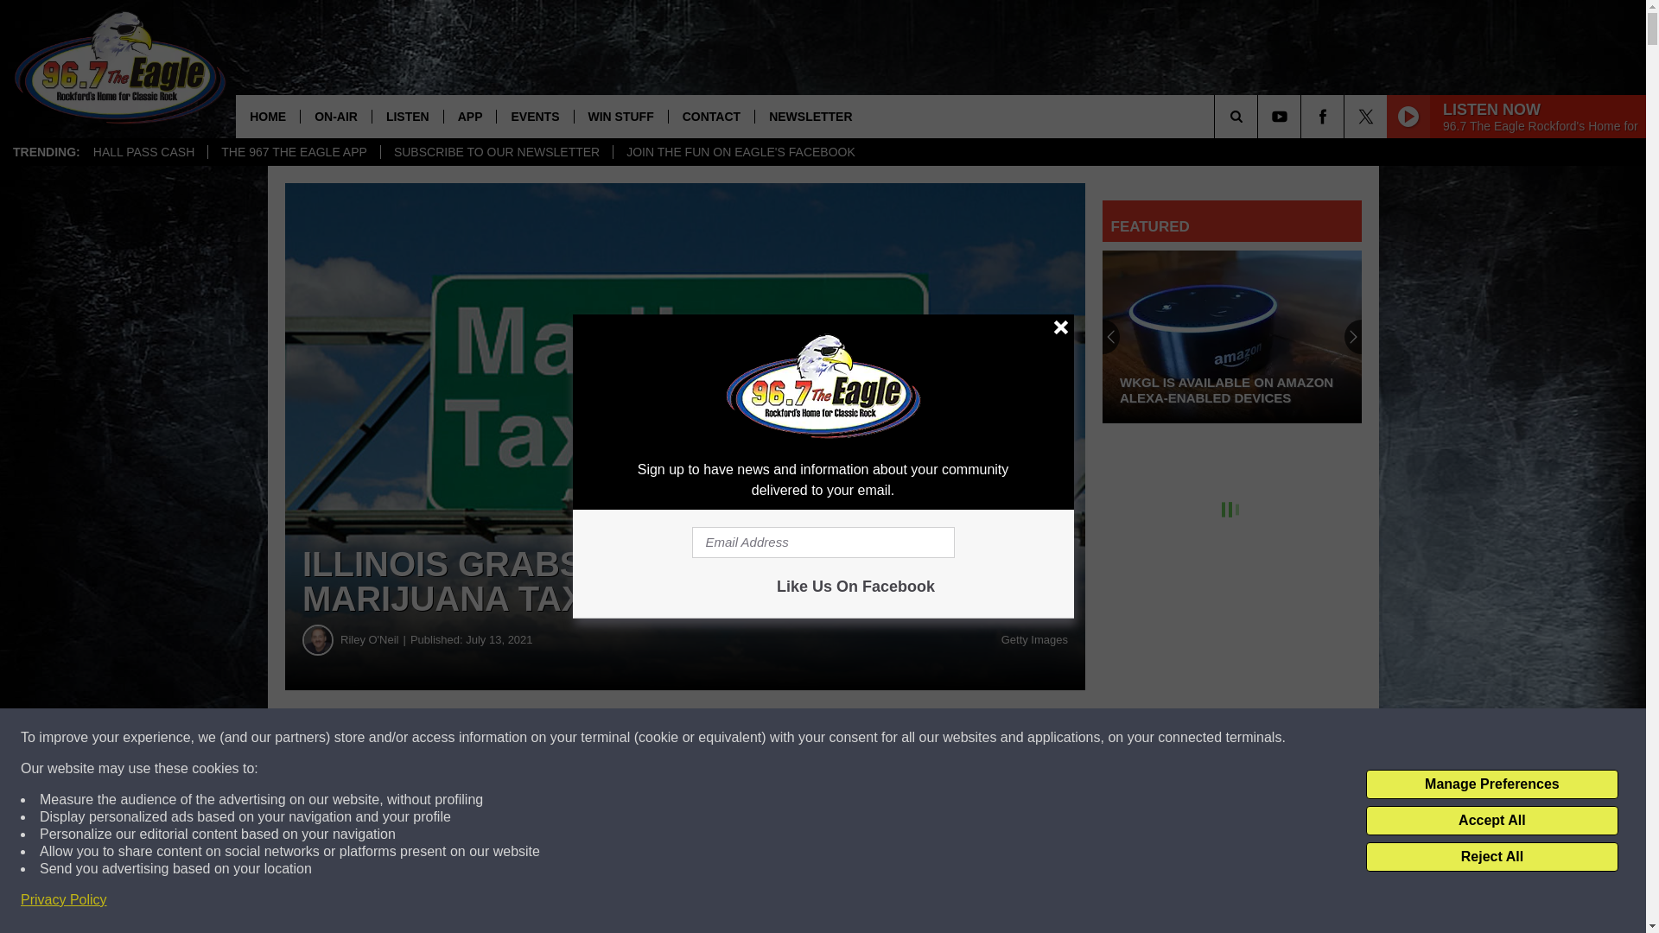 The width and height of the screenshot is (1659, 933). What do you see at coordinates (1260, 116) in the screenshot?
I see `SEARCH` at bounding box center [1260, 116].